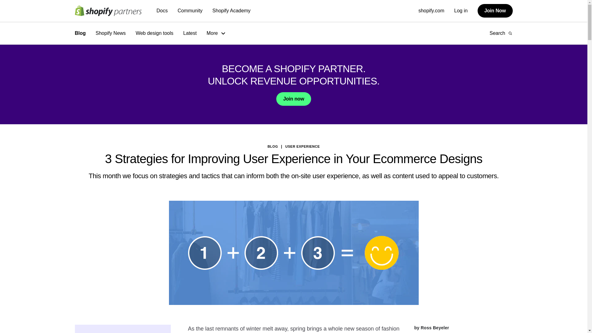 This screenshot has height=333, width=592. Describe the element at coordinates (231, 11) in the screenshot. I see `Shopify Academy` at that location.